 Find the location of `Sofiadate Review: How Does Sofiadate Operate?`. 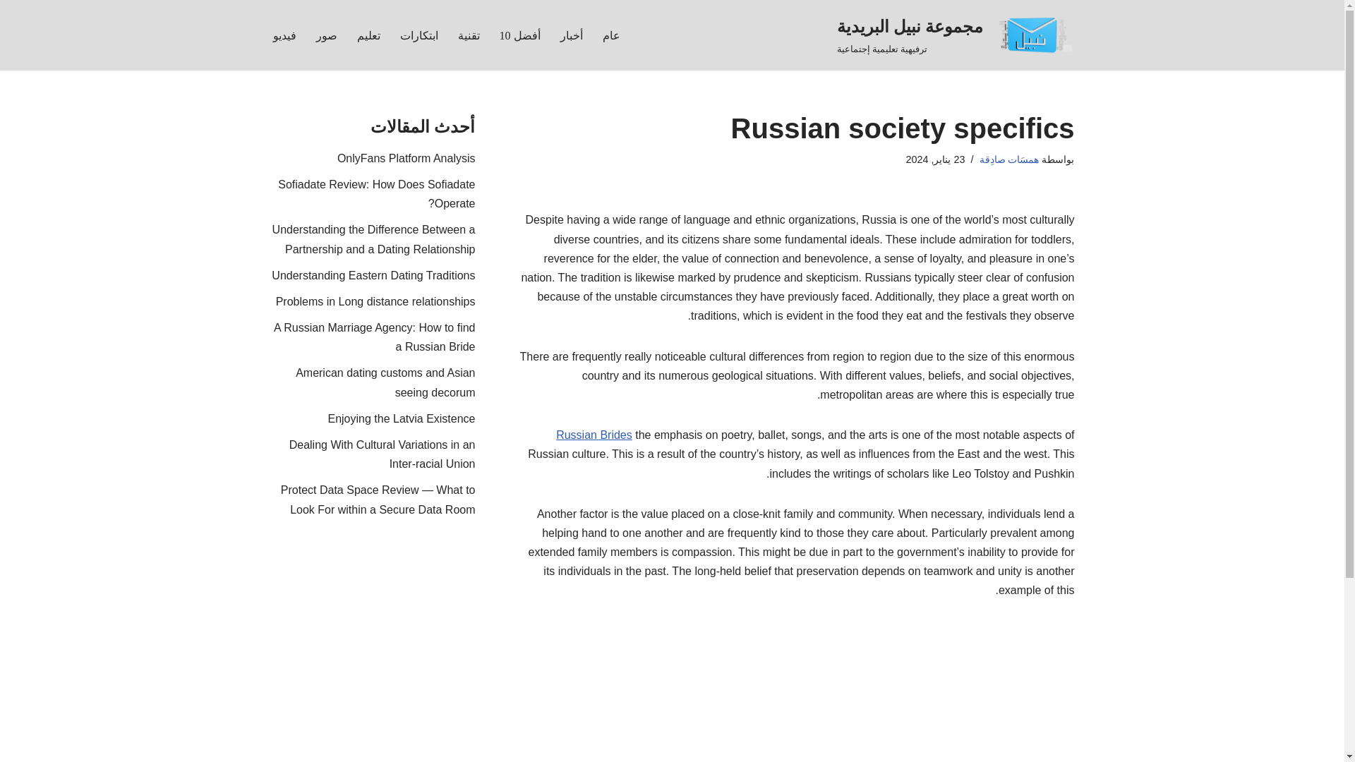

Sofiadate Review: How Does Sofiadate Operate? is located at coordinates (376, 193).